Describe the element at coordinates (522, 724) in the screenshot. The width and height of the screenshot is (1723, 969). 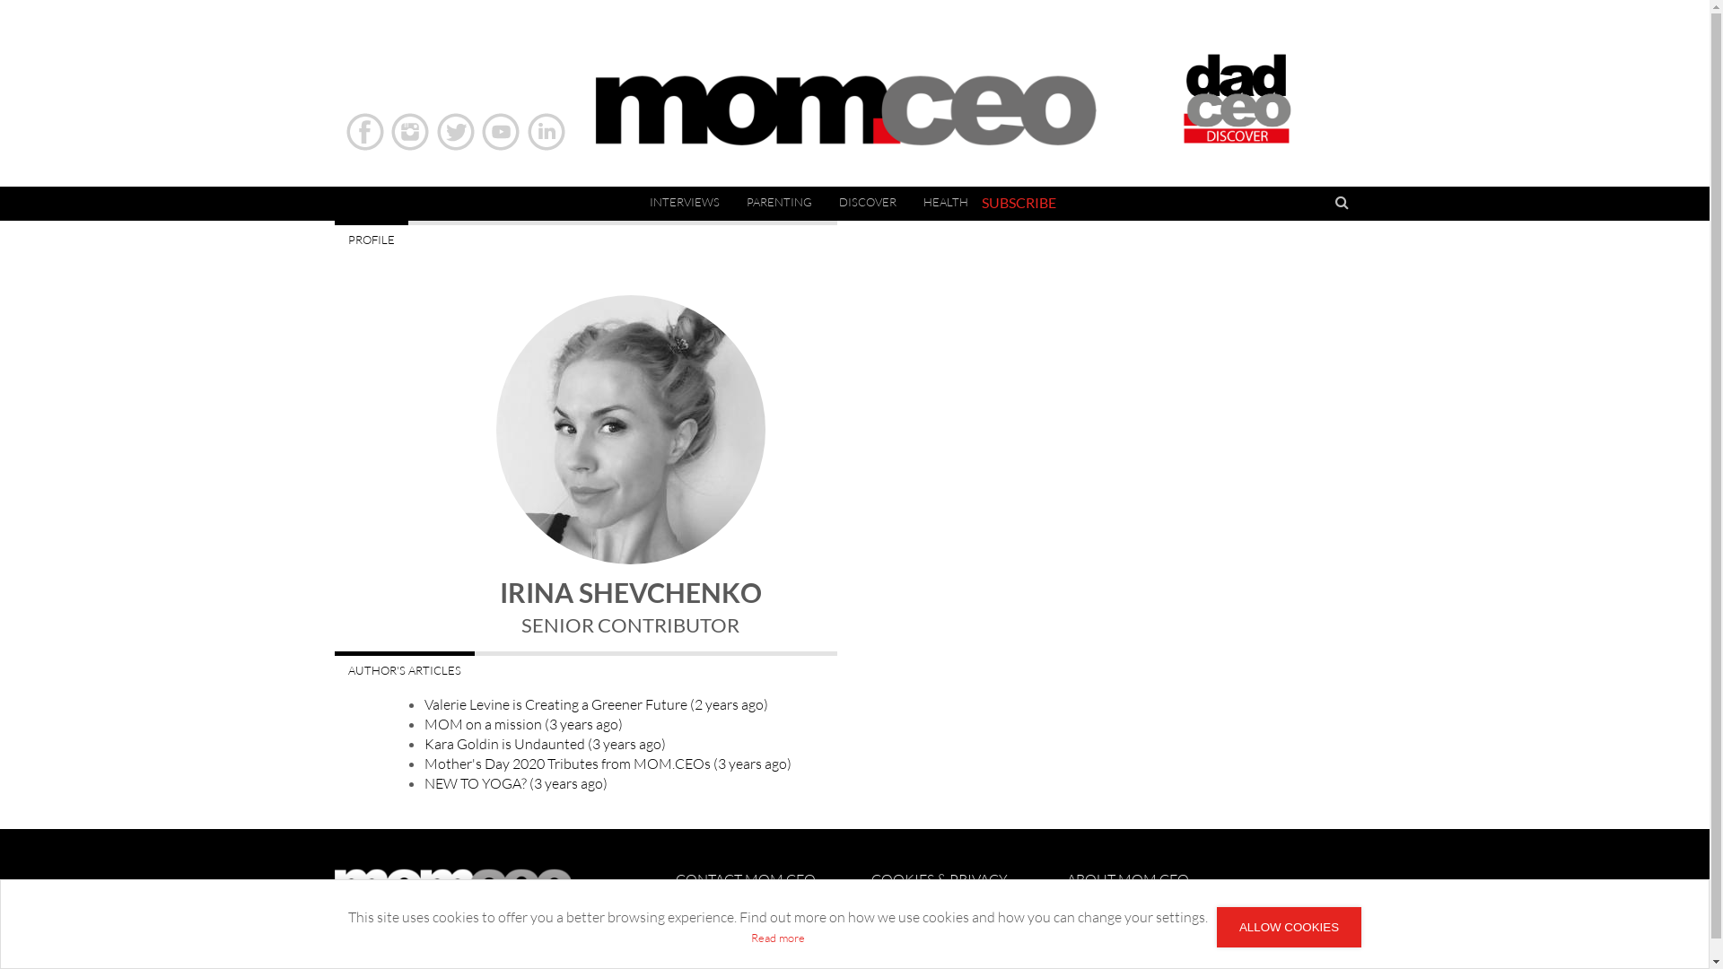
I see `MOM on a mission (3 years ago)` at that location.